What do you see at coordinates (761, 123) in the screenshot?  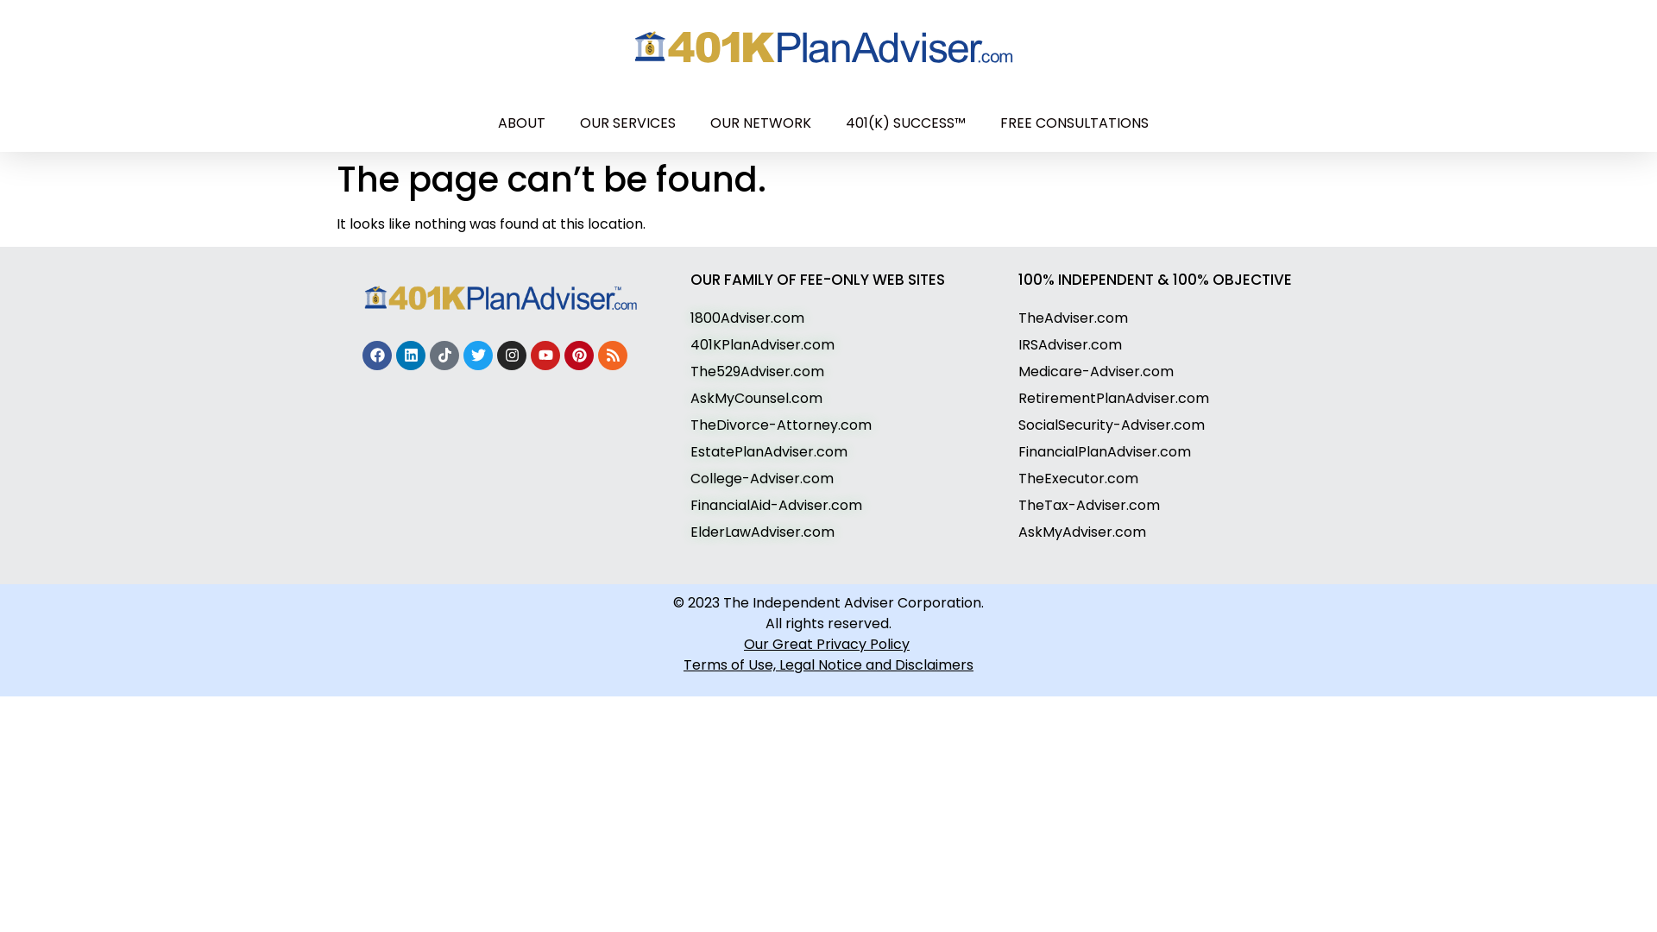 I see `OUR NETWORK` at bounding box center [761, 123].